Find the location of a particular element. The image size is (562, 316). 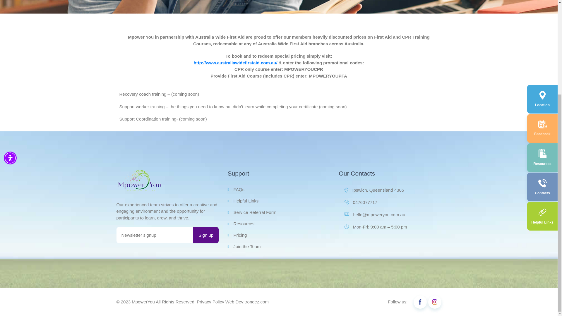

Join the Team is located at coordinates (247, 246).